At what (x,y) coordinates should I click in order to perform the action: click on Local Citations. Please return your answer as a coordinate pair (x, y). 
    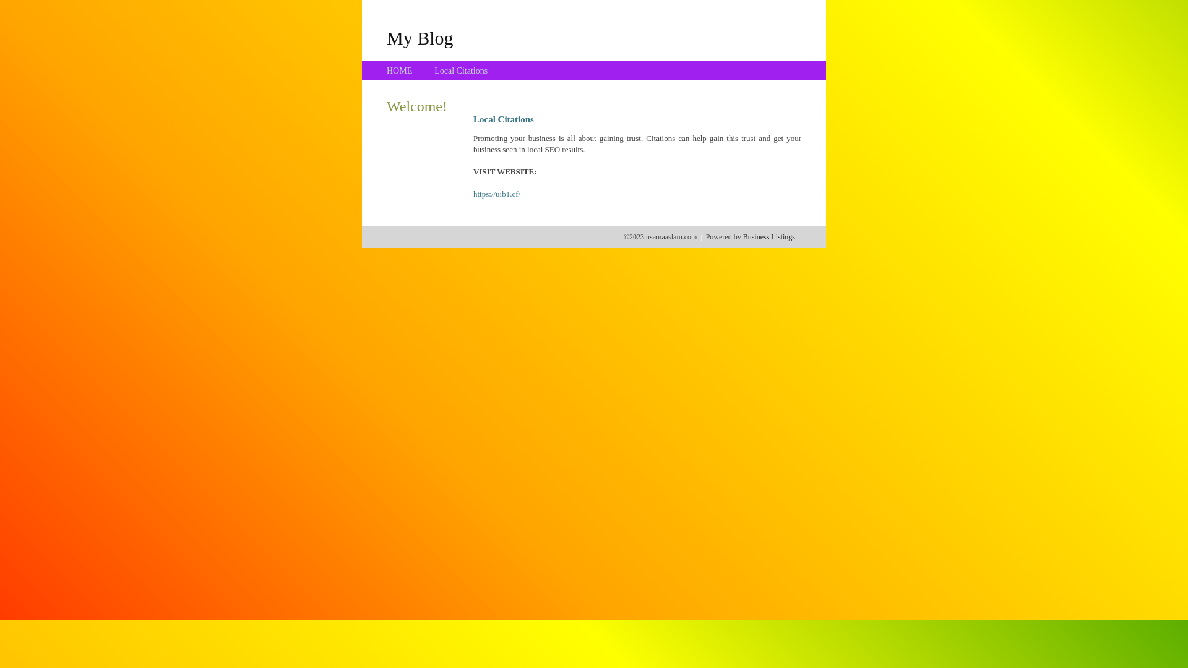
    Looking at the image, I should click on (461, 71).